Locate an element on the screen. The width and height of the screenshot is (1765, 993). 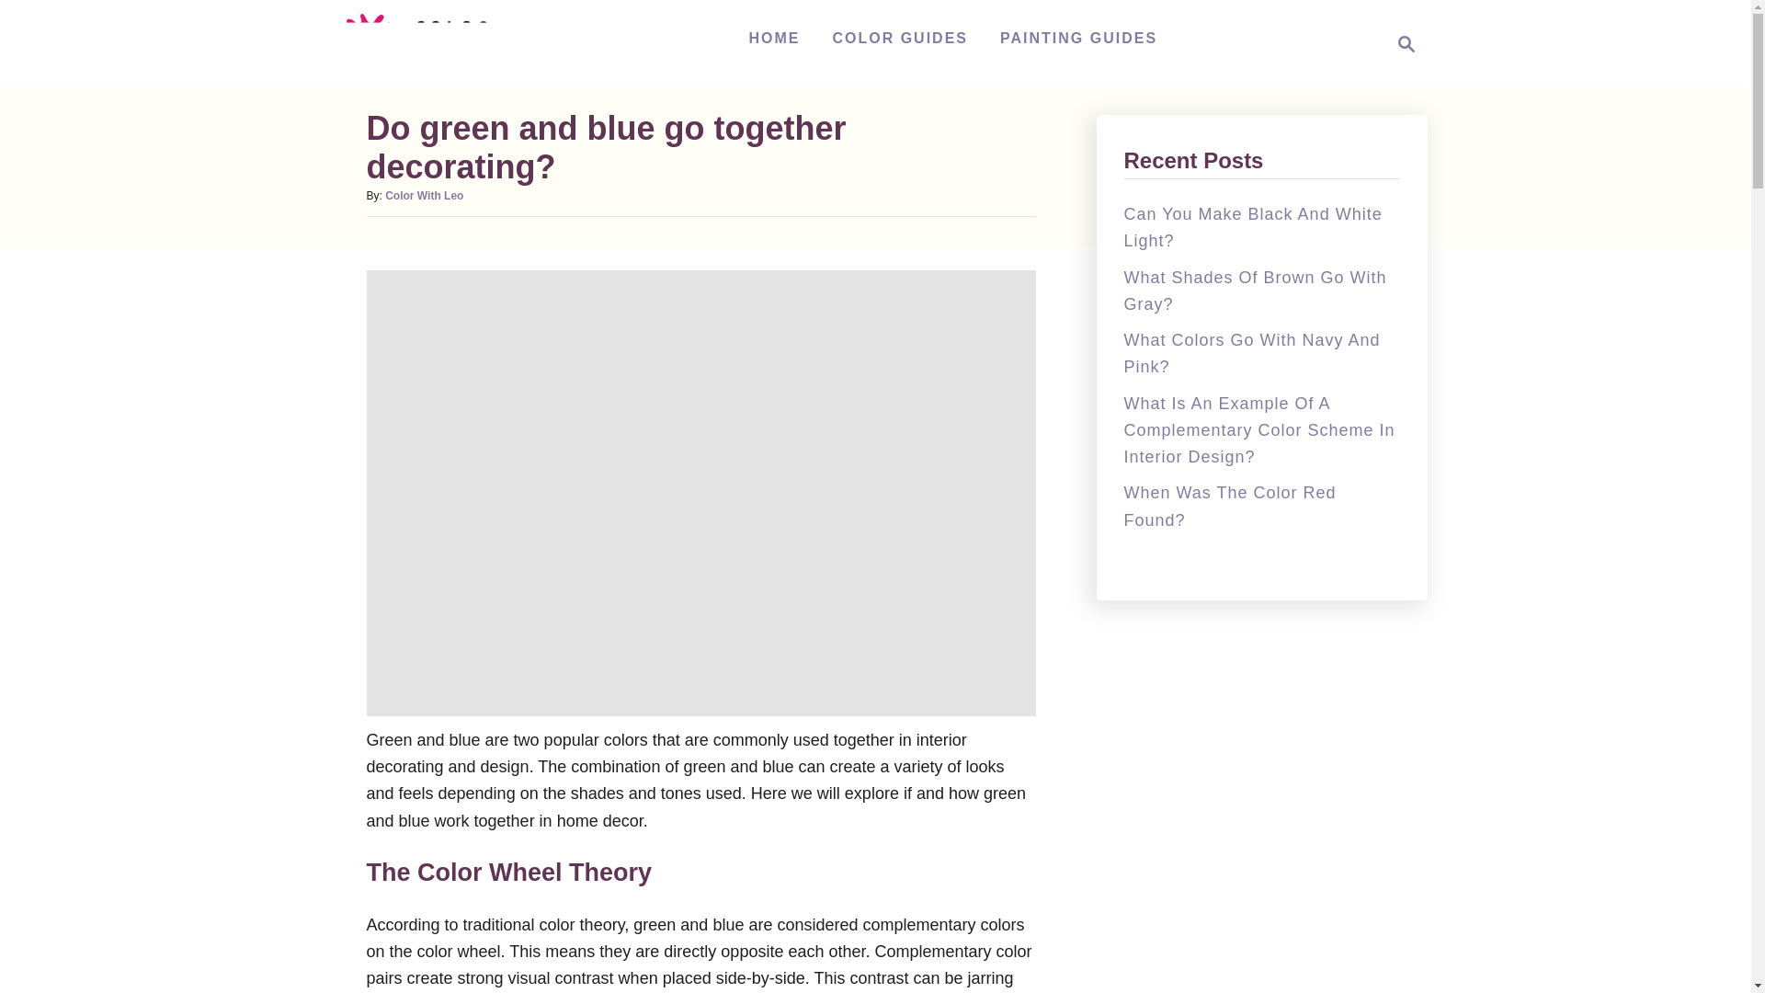
What Shades Of Brown Go With Gray? is located at coordinates (1254, 291).